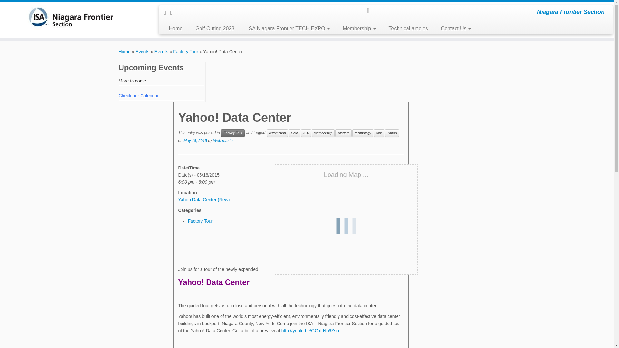  Describe the element at coordinates (223, 140) in the screenshot. I see `Web master` at that location.